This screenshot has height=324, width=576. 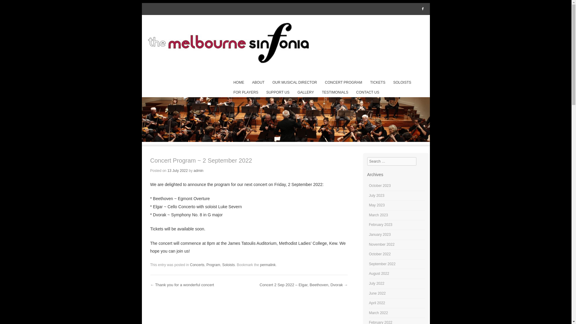 I want to click on melbournesinfonia.org.au, so click(x=286, y=44).